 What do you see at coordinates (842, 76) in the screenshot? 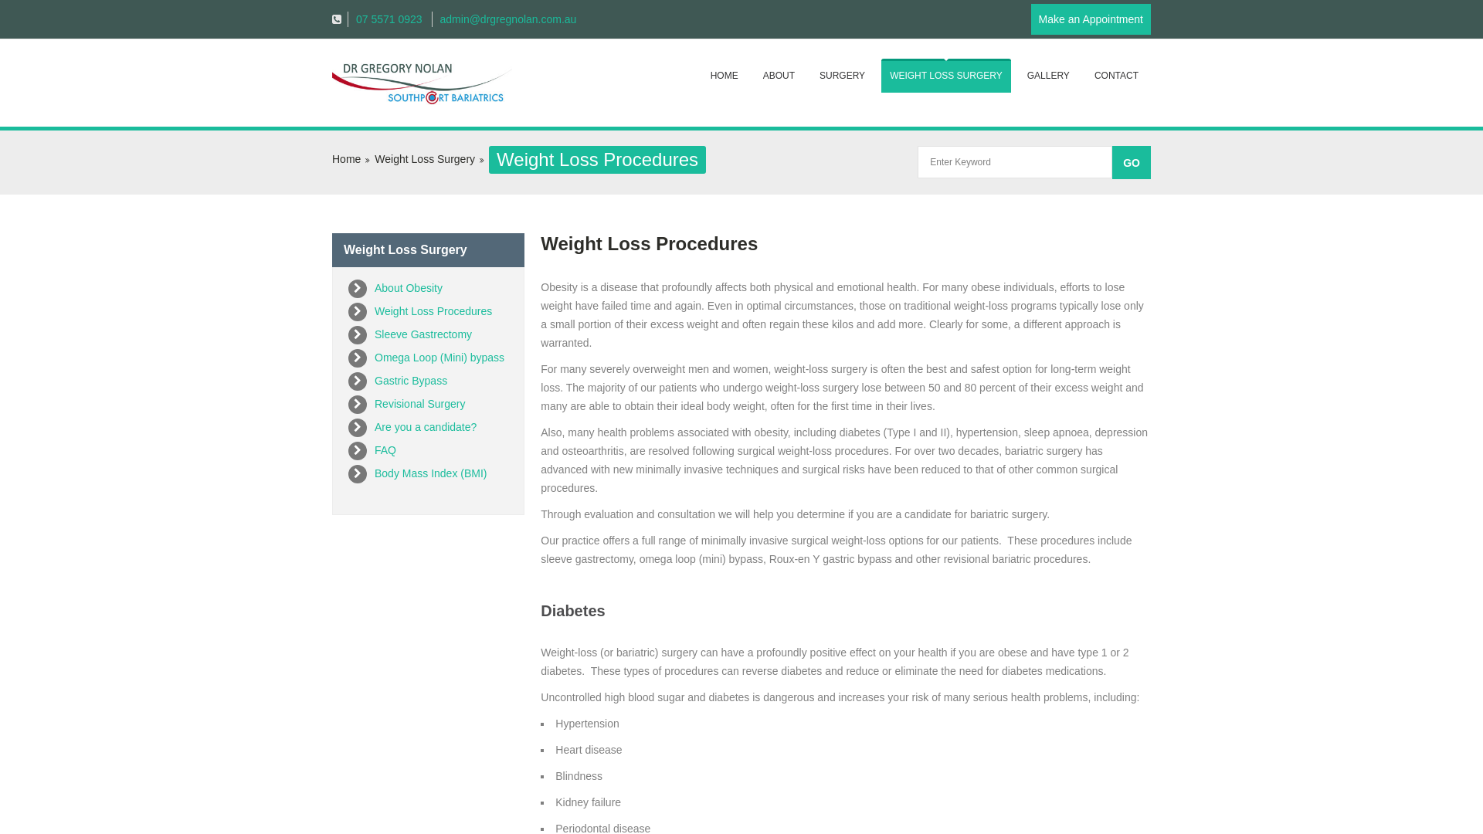
I see `SURGERY` at bounding box center [842, 76].